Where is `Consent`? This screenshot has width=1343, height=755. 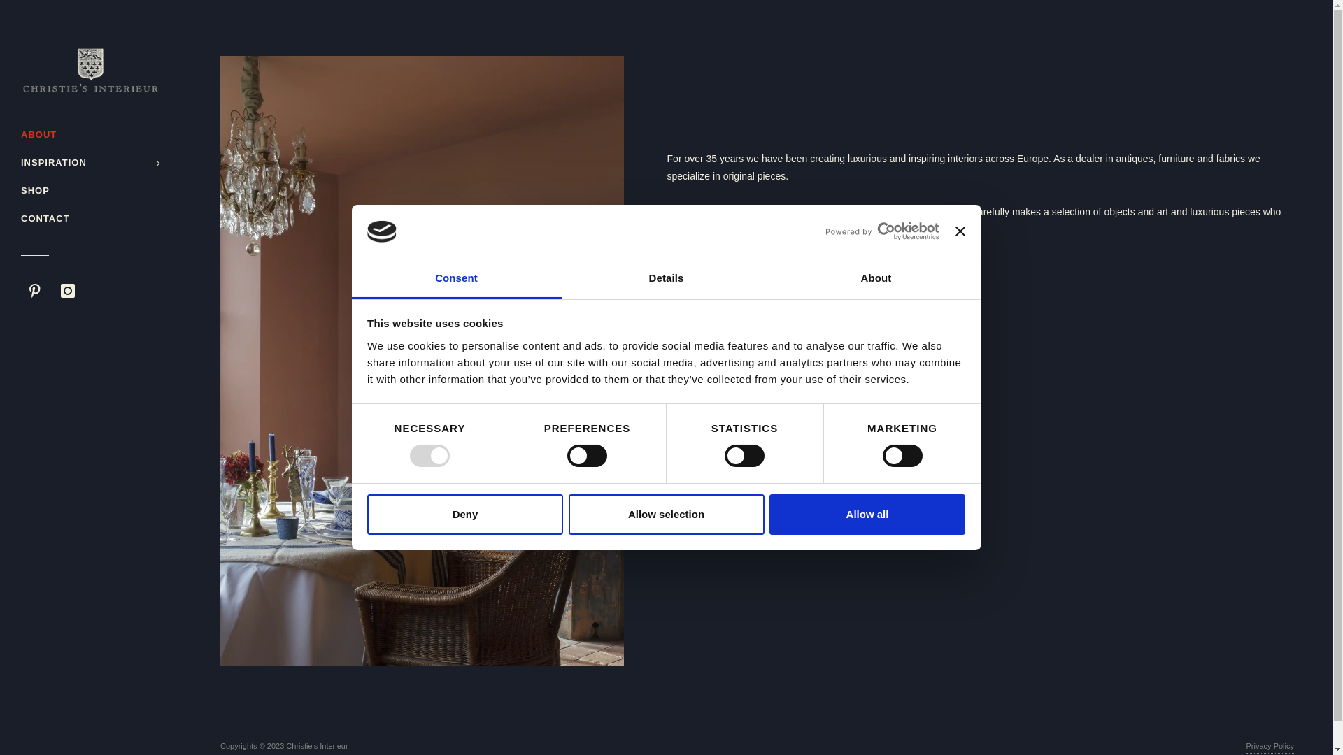
Consent is located at coordinates (456, 280).